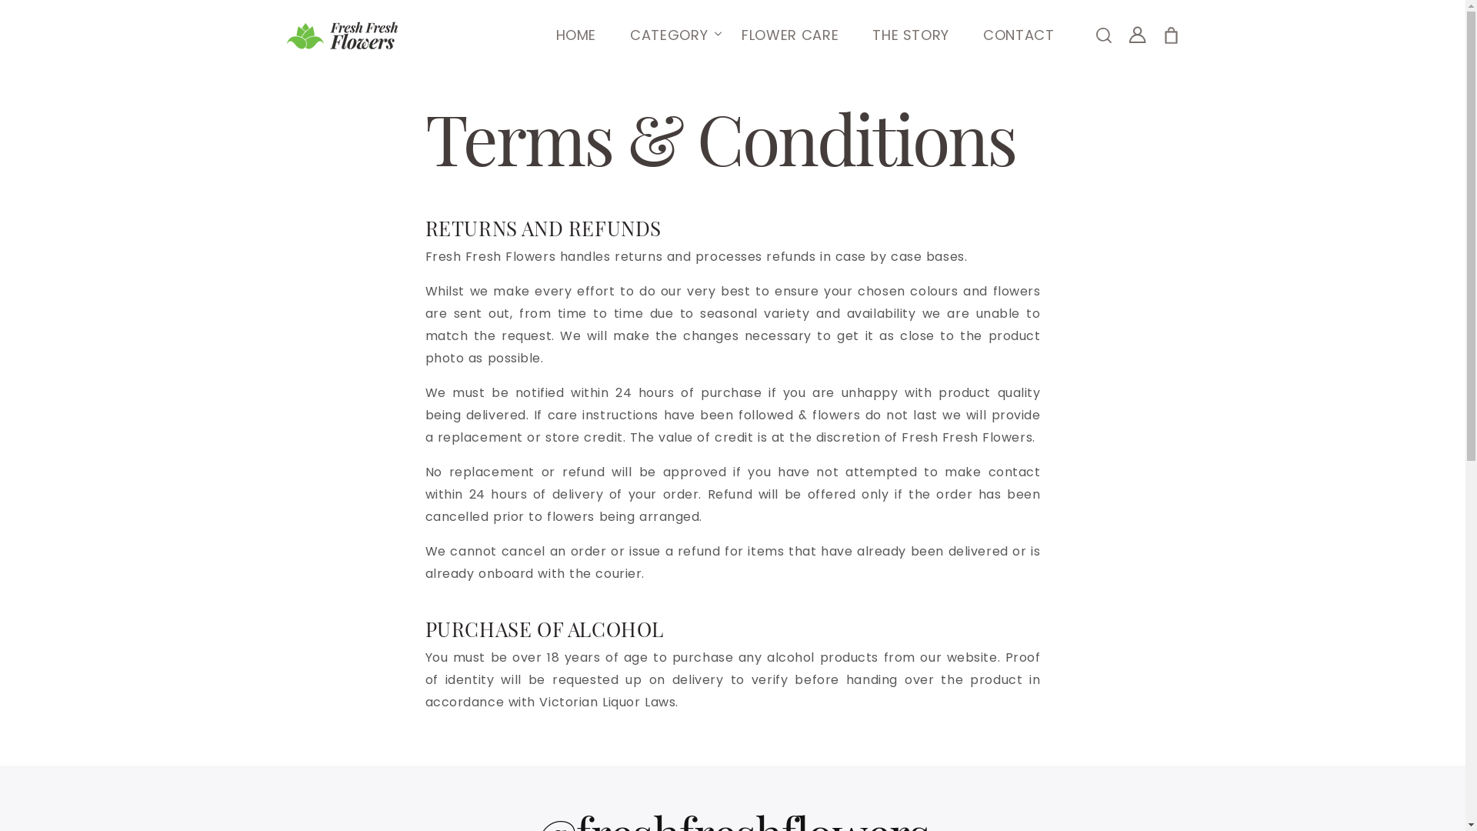 Image resolution: width=1477 pixels, height=831 pixels. What do you see at coordinates (911, 35) in the screenshot?
I see `THE STORY` at bounding box center [911, 35].